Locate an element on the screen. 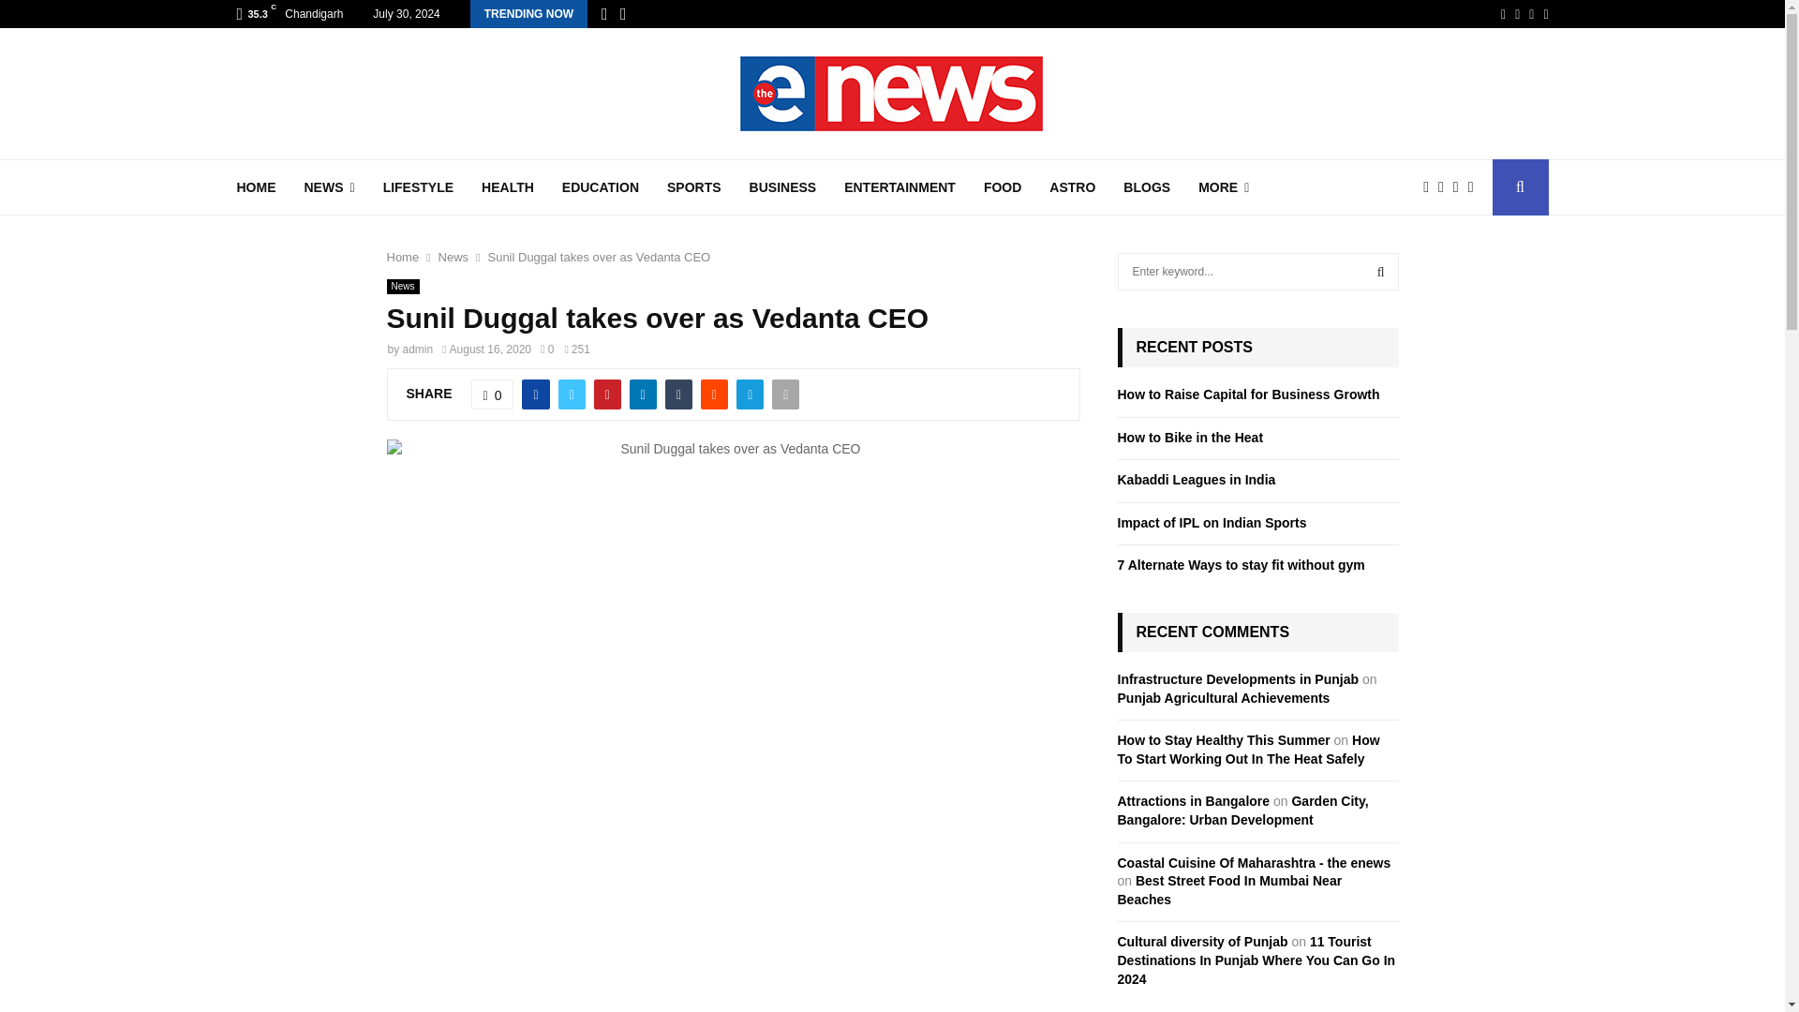  LIFESTYLE is located at coordinates (418, 187).